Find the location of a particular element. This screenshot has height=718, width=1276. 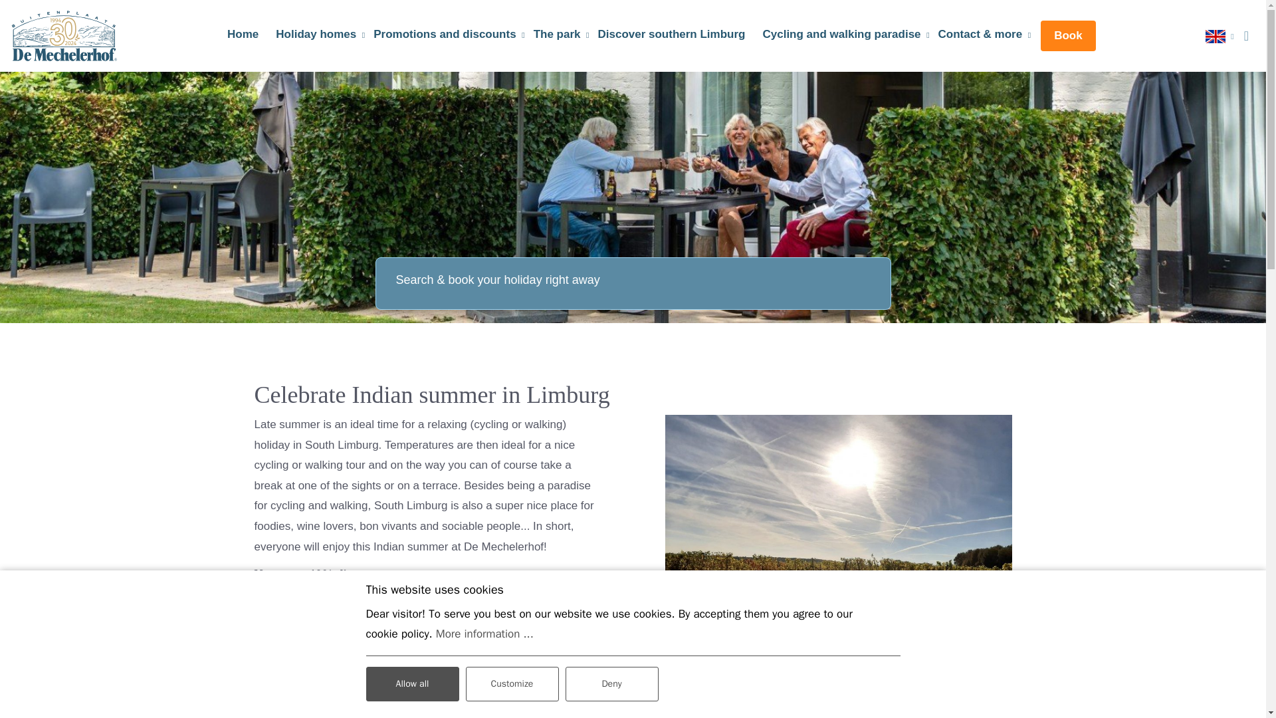

Discover southern Limburg is located at coordinates (671, 35).